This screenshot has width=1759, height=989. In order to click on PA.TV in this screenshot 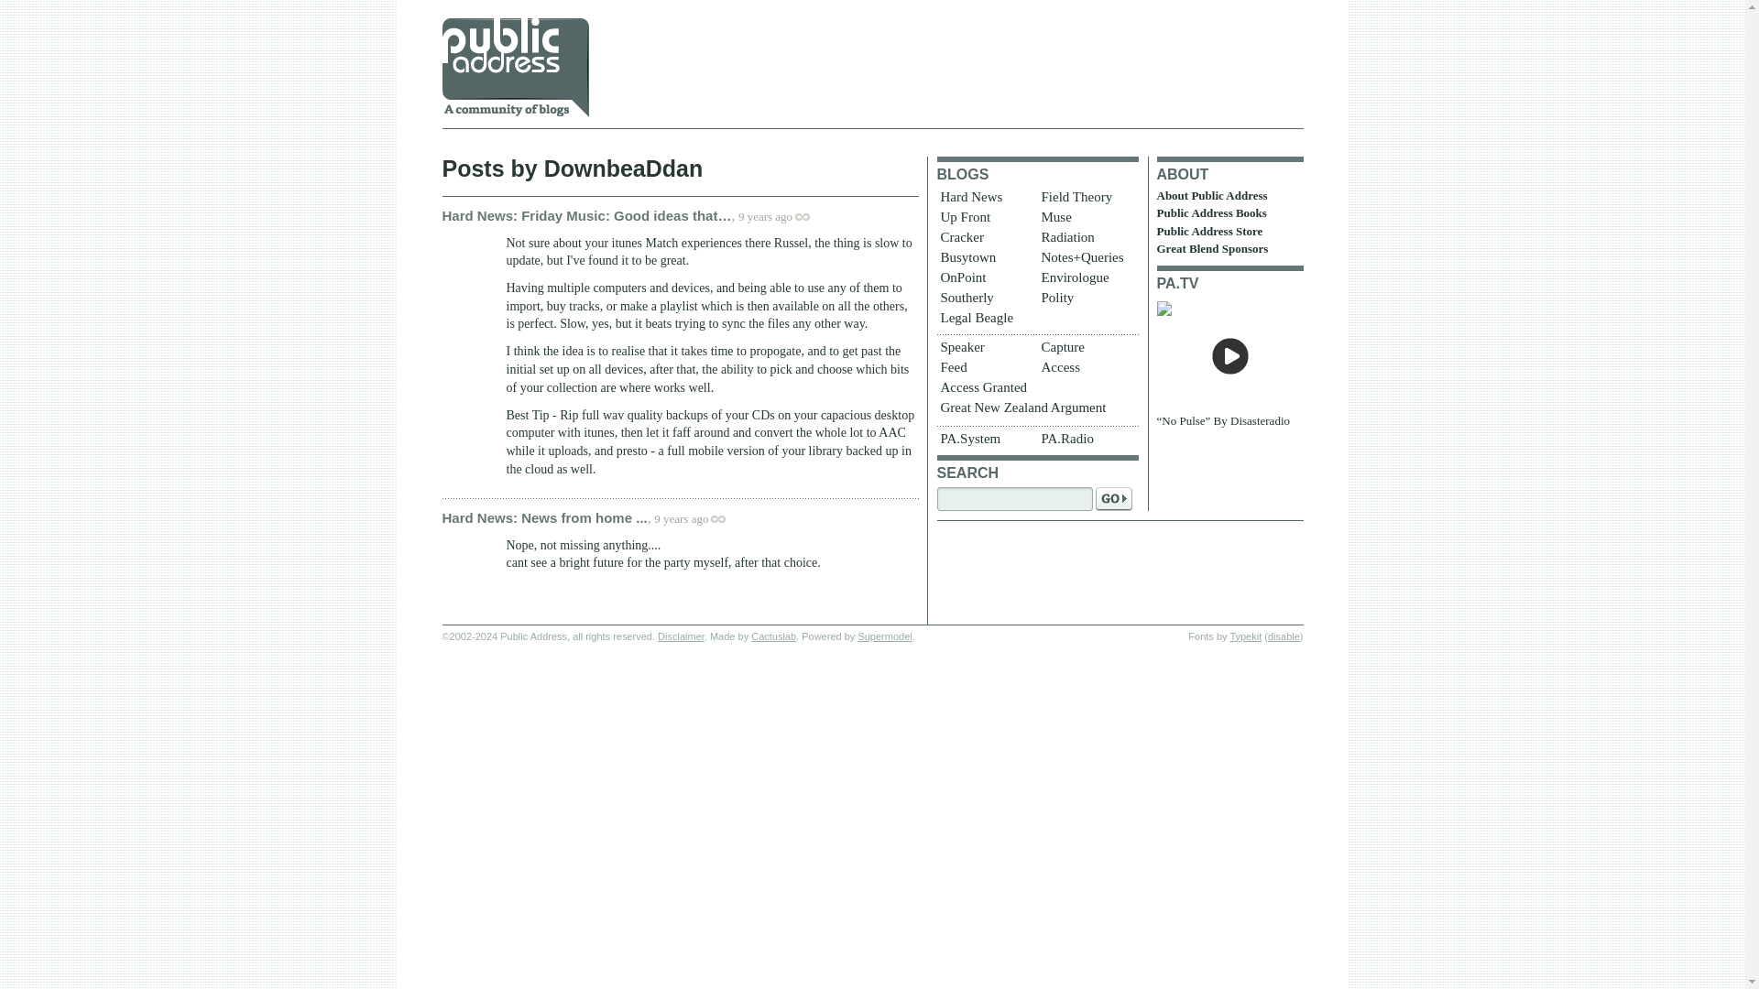, I will do `click(1176, 283)`.